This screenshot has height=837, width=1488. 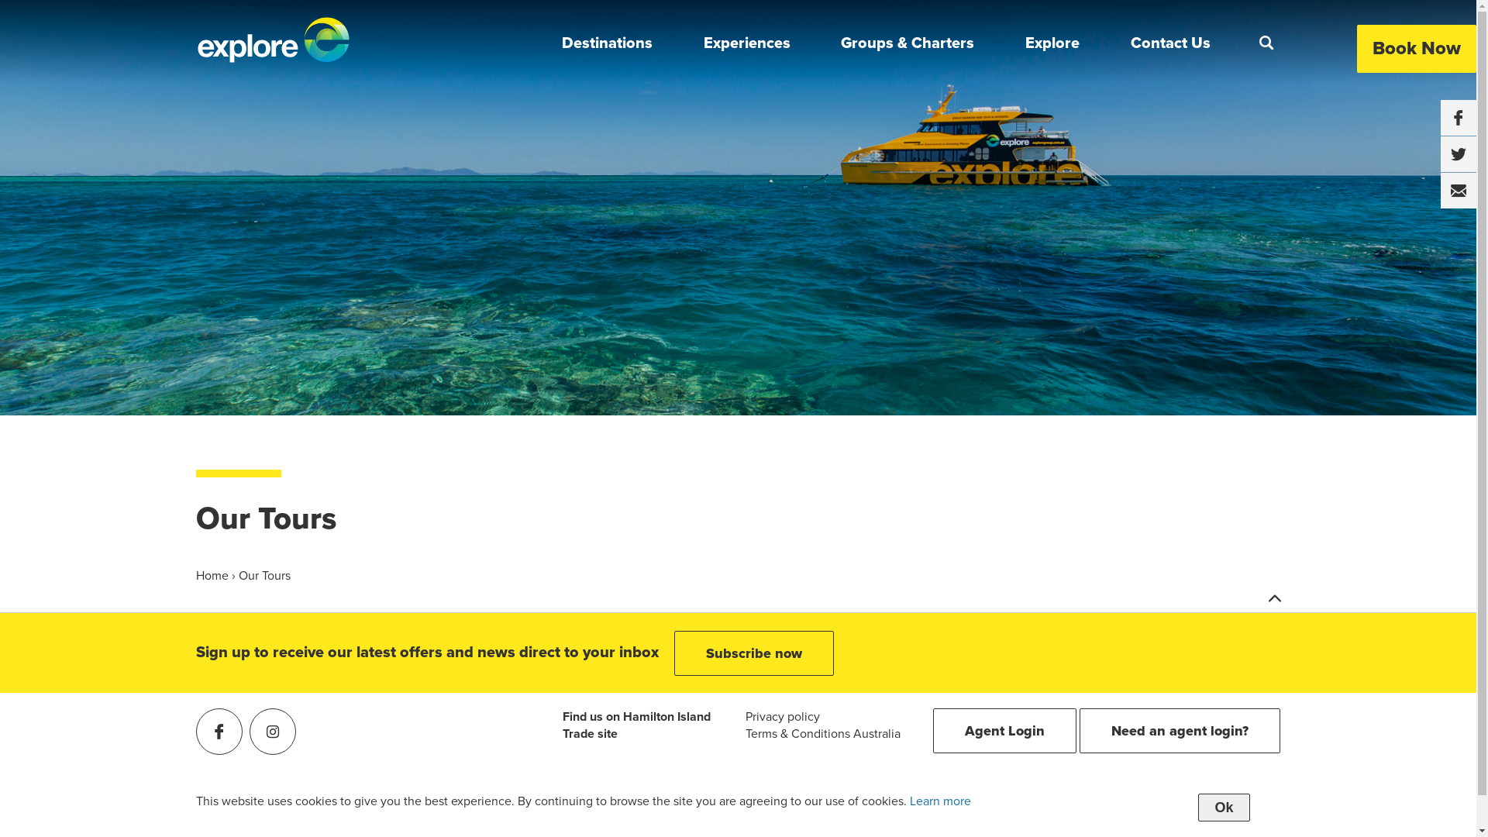 What do you see at coordinates (213, 576) in the screenshot?
I see `Home` at bounding box center [213, 576].